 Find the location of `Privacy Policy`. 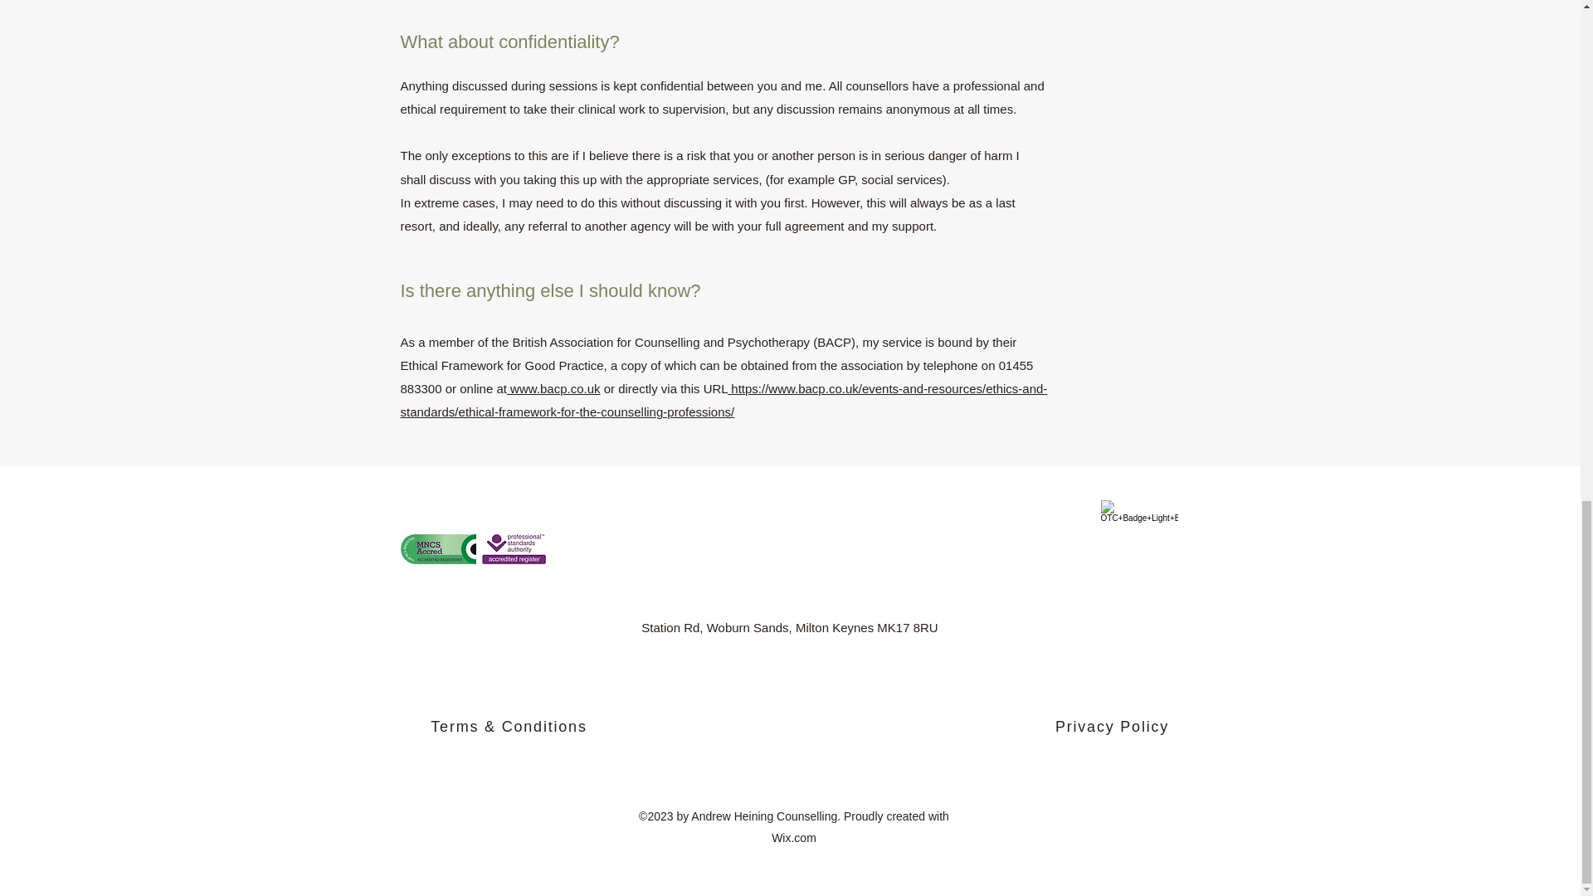

Privacy Policy is located at coordinates (1113, 728).